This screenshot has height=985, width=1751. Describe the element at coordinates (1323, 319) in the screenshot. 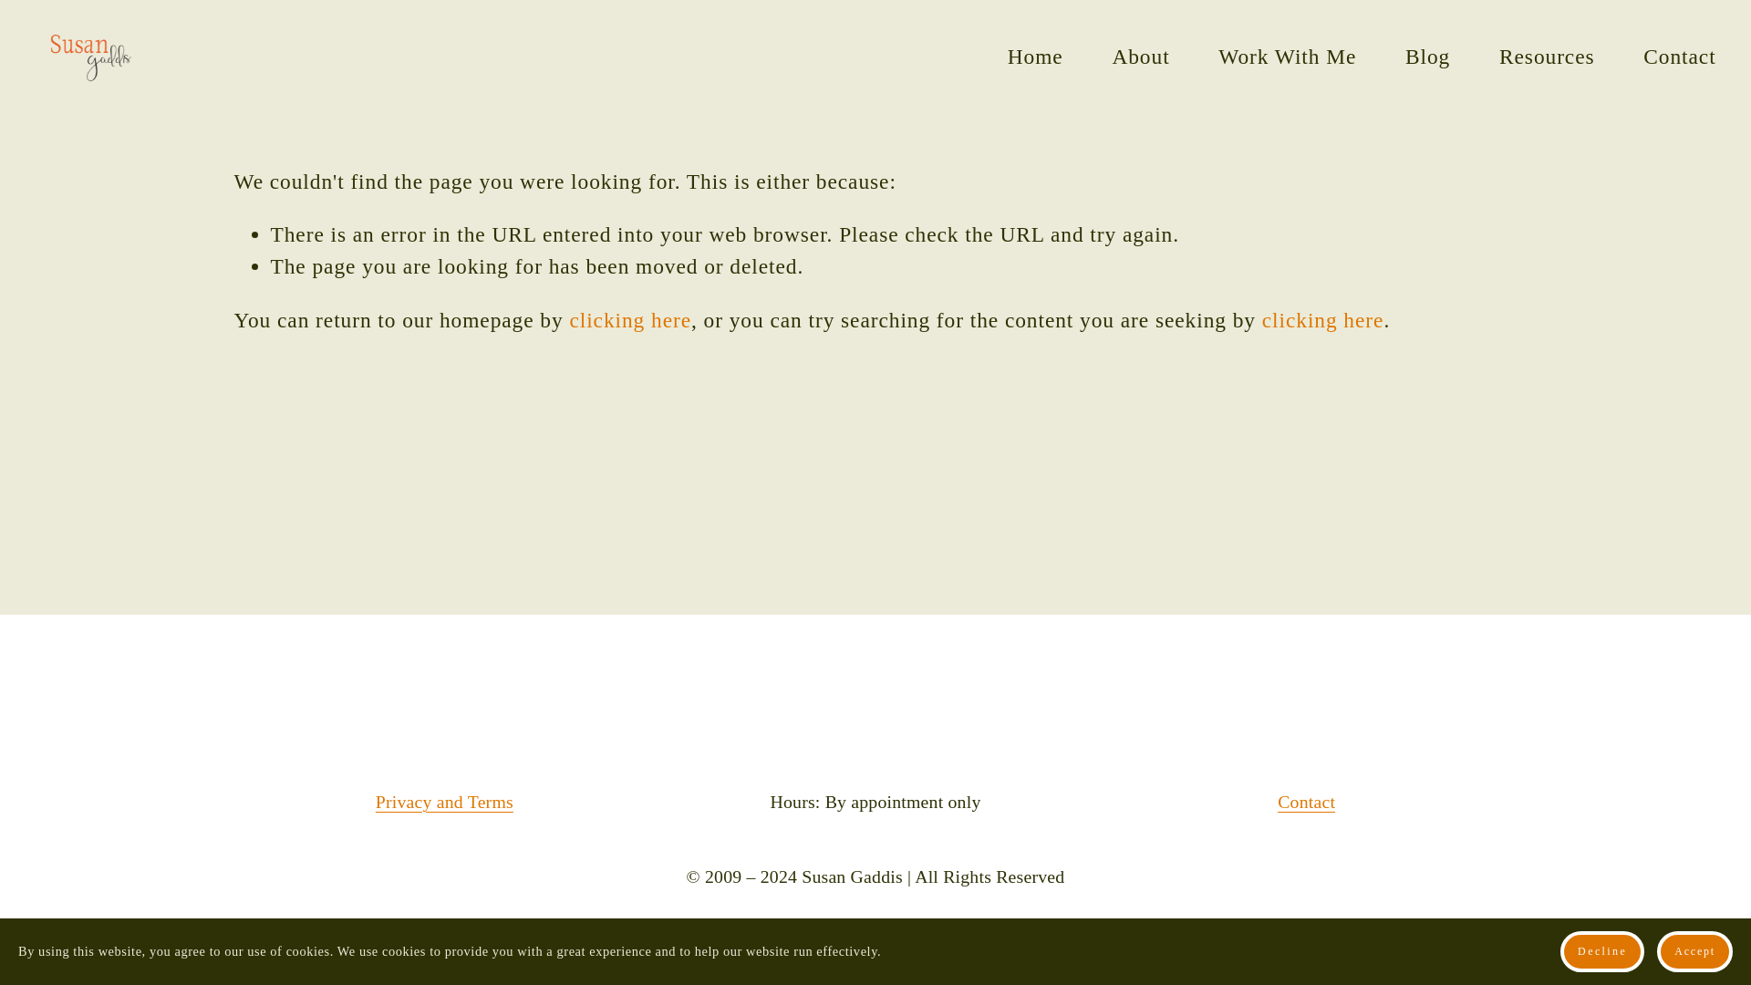

I see `clicking here` at that location.